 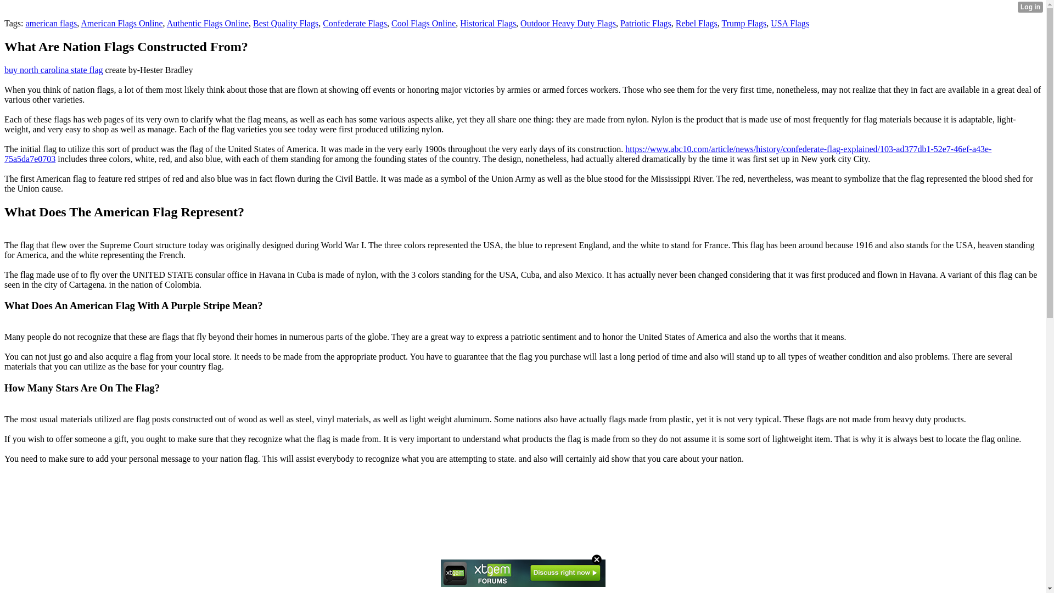 I want to click on Confederate Flags, so click(x=355, y=23).